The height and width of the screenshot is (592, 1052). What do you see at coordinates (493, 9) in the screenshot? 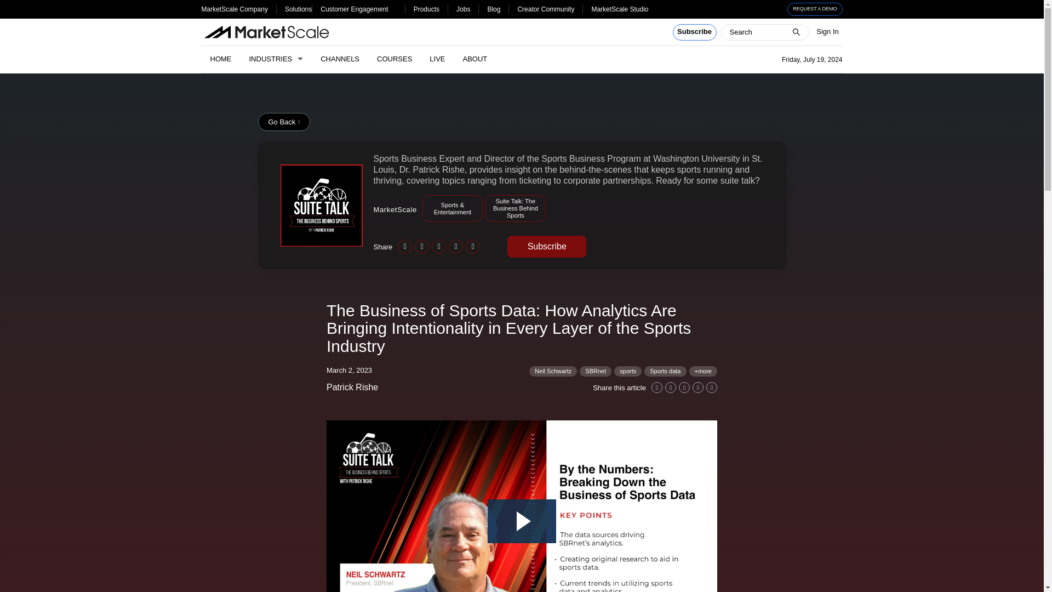
I see `Blog` at bounding box center [493, 9].